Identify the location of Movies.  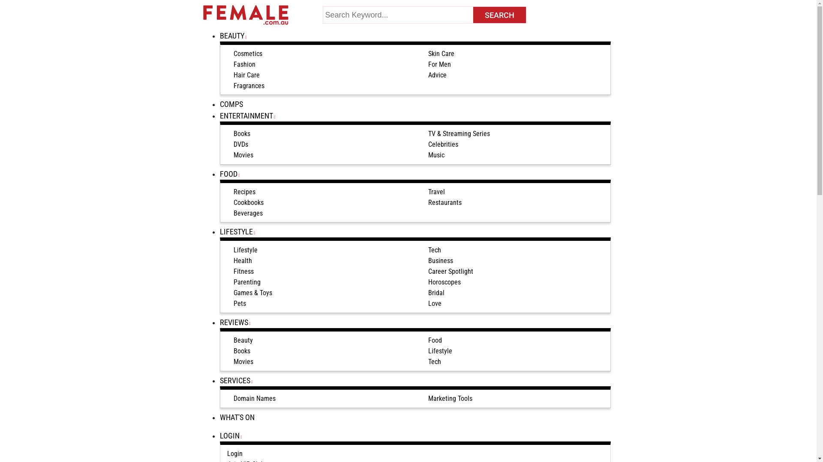
(243, 155).